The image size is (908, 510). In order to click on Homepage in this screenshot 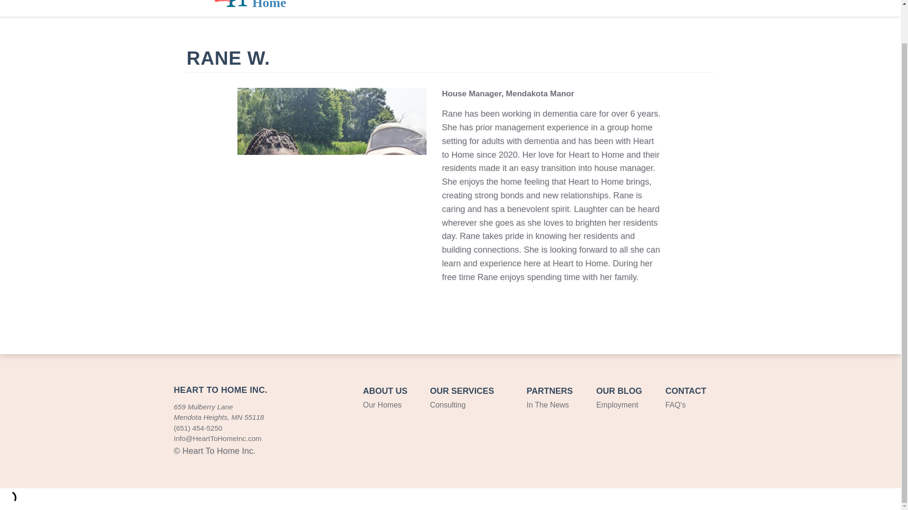, I will do `click(243, 5)`.